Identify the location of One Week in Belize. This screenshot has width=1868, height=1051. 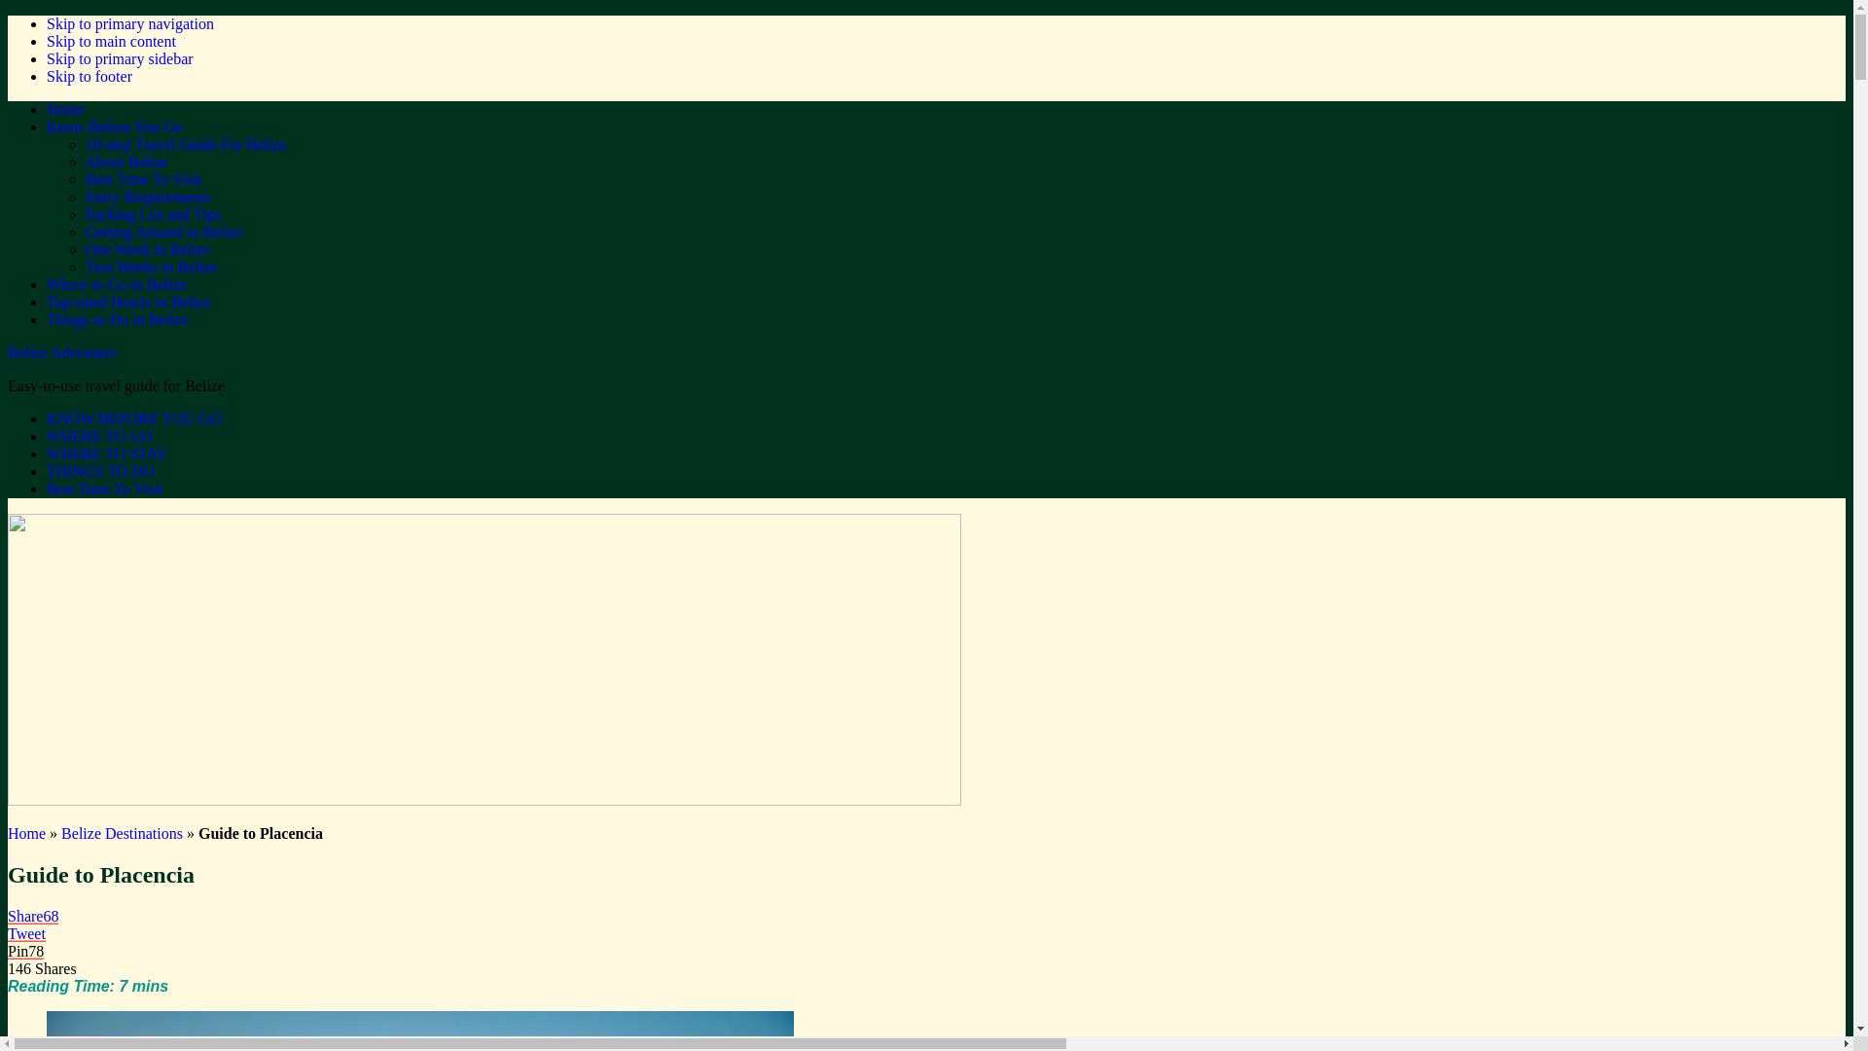
(148, 249).